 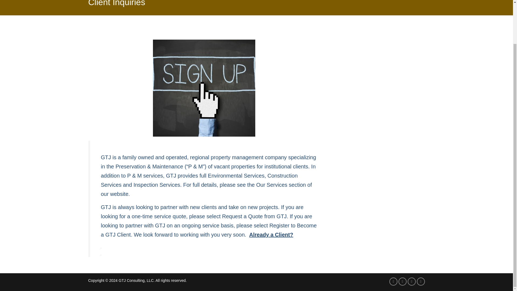 I want to click on LinkedIn, so click(x=421, y=281).